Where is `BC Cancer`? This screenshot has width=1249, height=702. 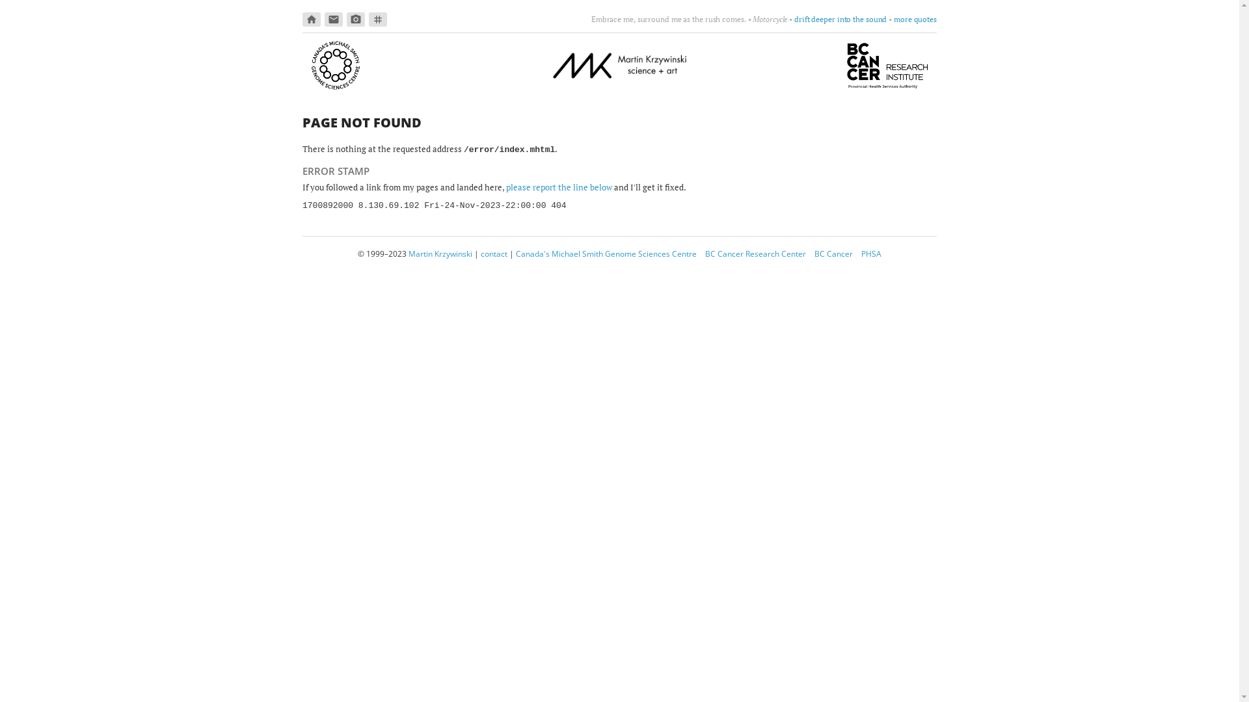 BC Cancer is located at coordinates (834, 253).